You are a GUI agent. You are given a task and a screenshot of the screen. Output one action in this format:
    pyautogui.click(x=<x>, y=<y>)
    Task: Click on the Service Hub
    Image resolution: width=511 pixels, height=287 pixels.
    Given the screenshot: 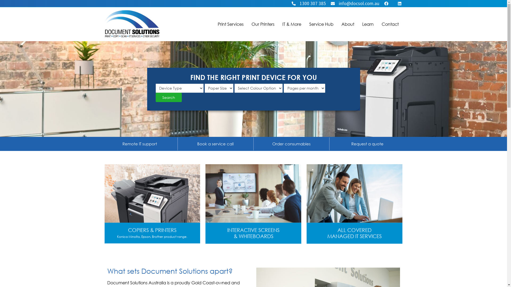 What is the action you would take?
    pyautogui.click(x=321, y=24)
    